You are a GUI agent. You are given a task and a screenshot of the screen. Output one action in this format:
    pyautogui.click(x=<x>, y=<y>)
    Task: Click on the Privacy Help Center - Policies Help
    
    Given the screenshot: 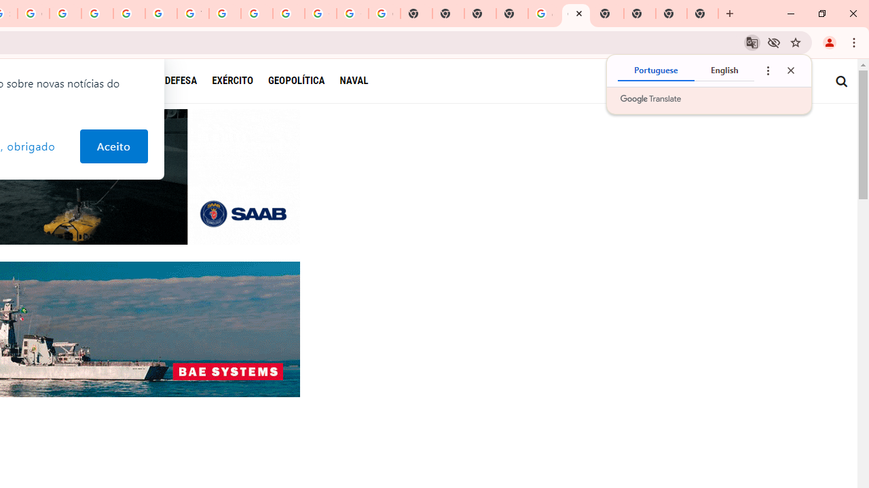 What is the action you would take?
    pyautogui.click(x=65, y=14)
    